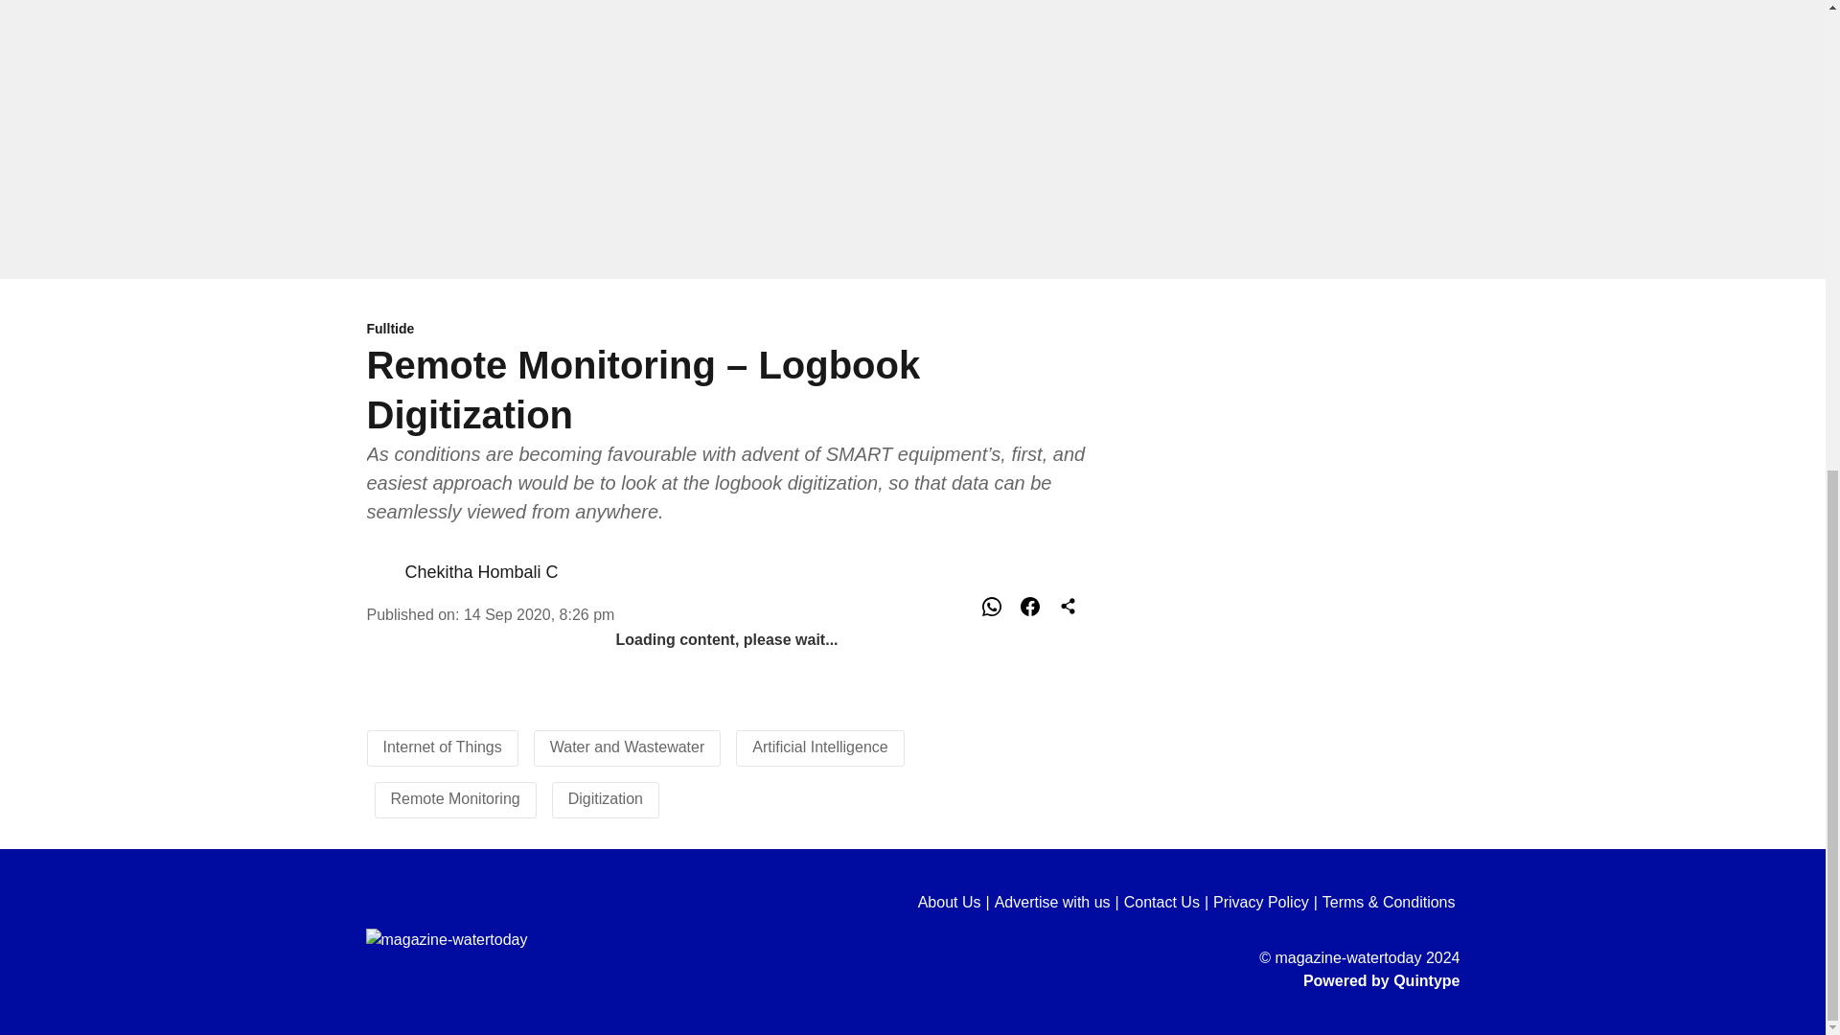 This screenshot has height=1035, width=1840. I want to click on Advertise with us, so click(1060, 902).